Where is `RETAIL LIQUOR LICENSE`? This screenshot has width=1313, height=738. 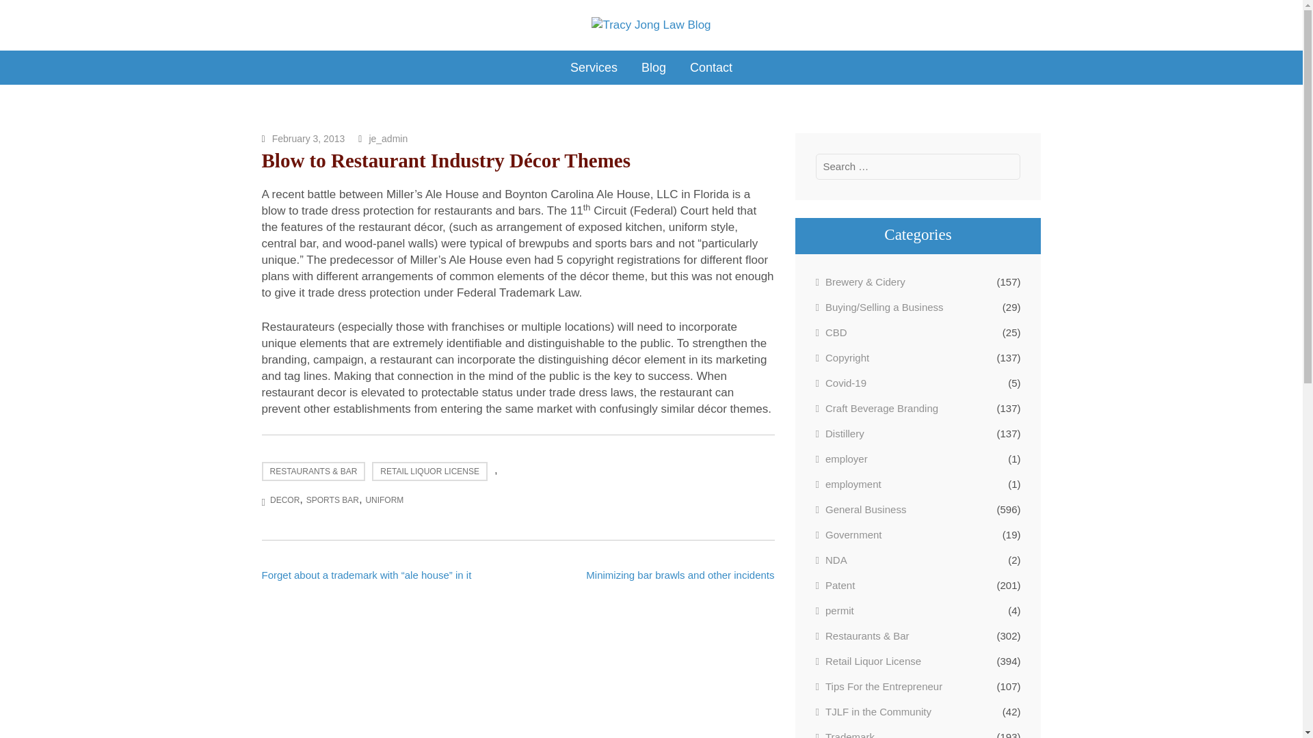 RETAIL LIQUOR LICENSE is located at coordinates (429, 471).